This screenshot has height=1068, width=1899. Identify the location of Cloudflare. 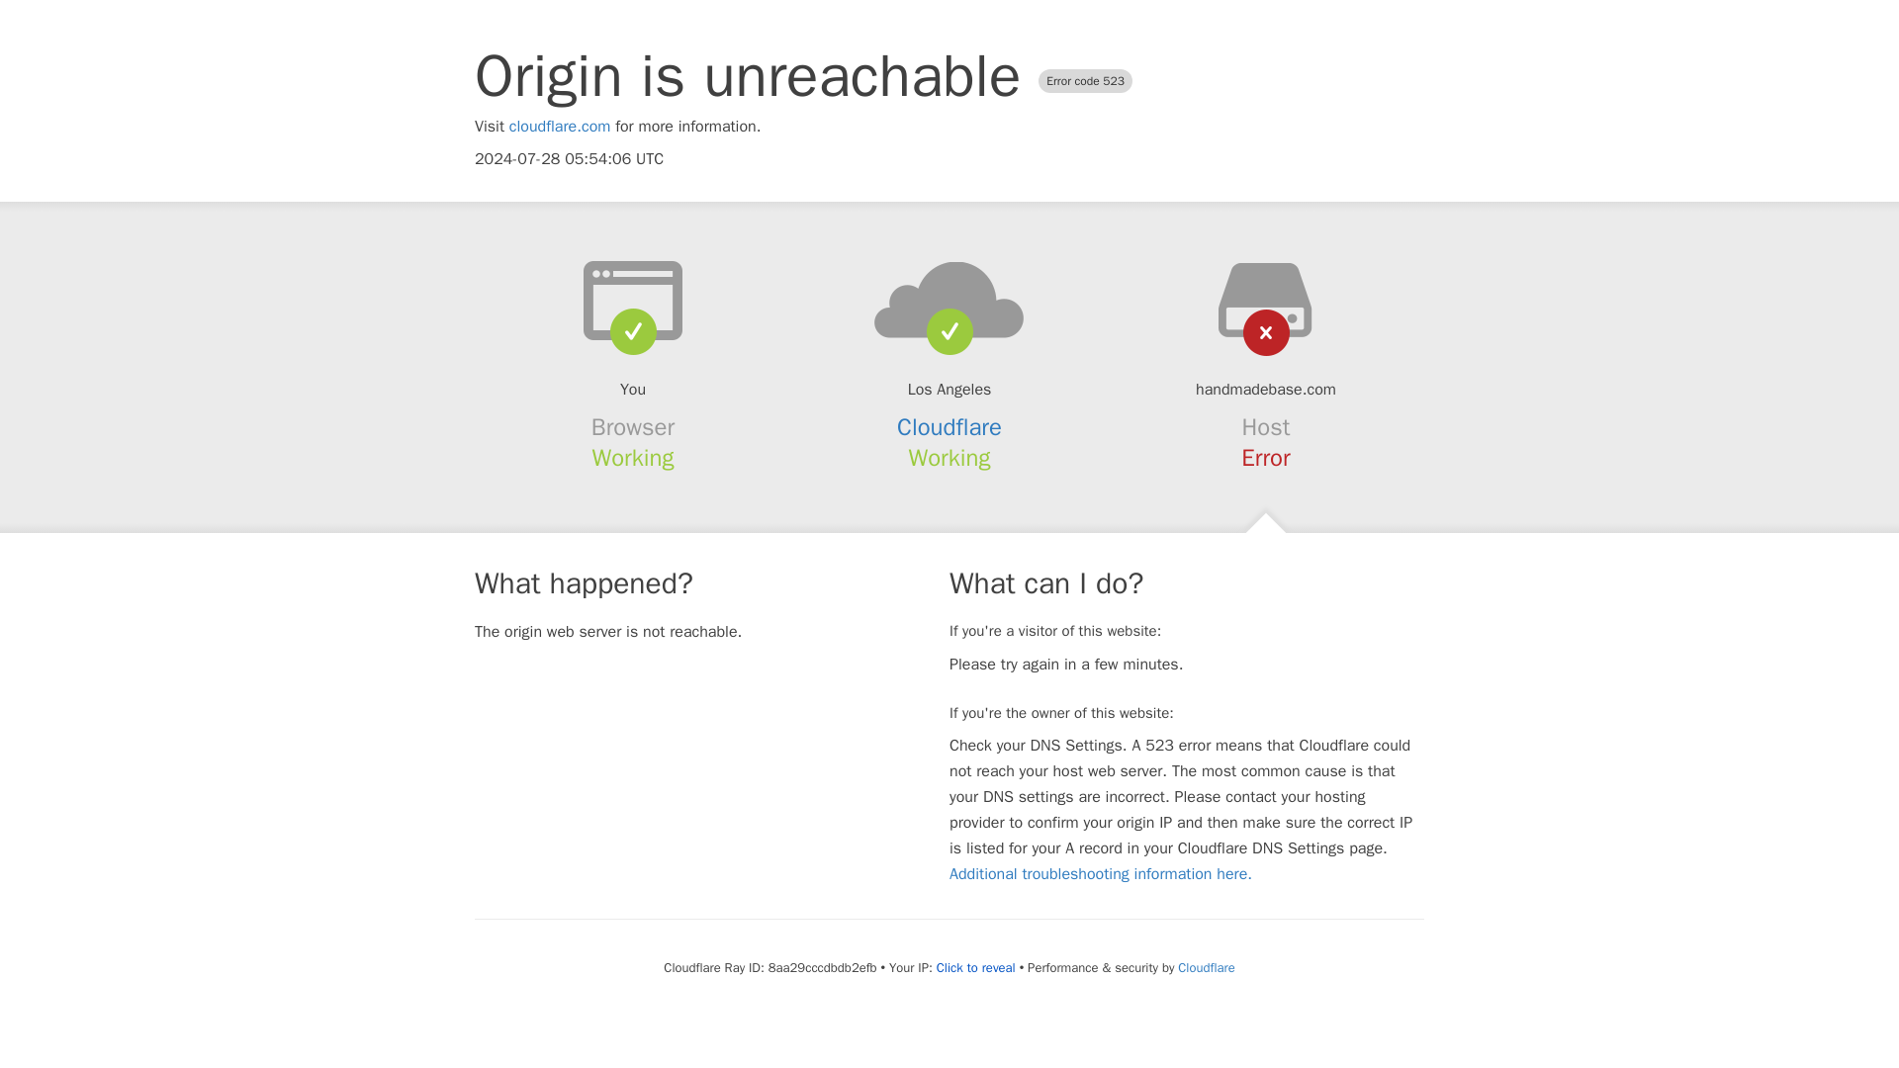
(1206, 967).